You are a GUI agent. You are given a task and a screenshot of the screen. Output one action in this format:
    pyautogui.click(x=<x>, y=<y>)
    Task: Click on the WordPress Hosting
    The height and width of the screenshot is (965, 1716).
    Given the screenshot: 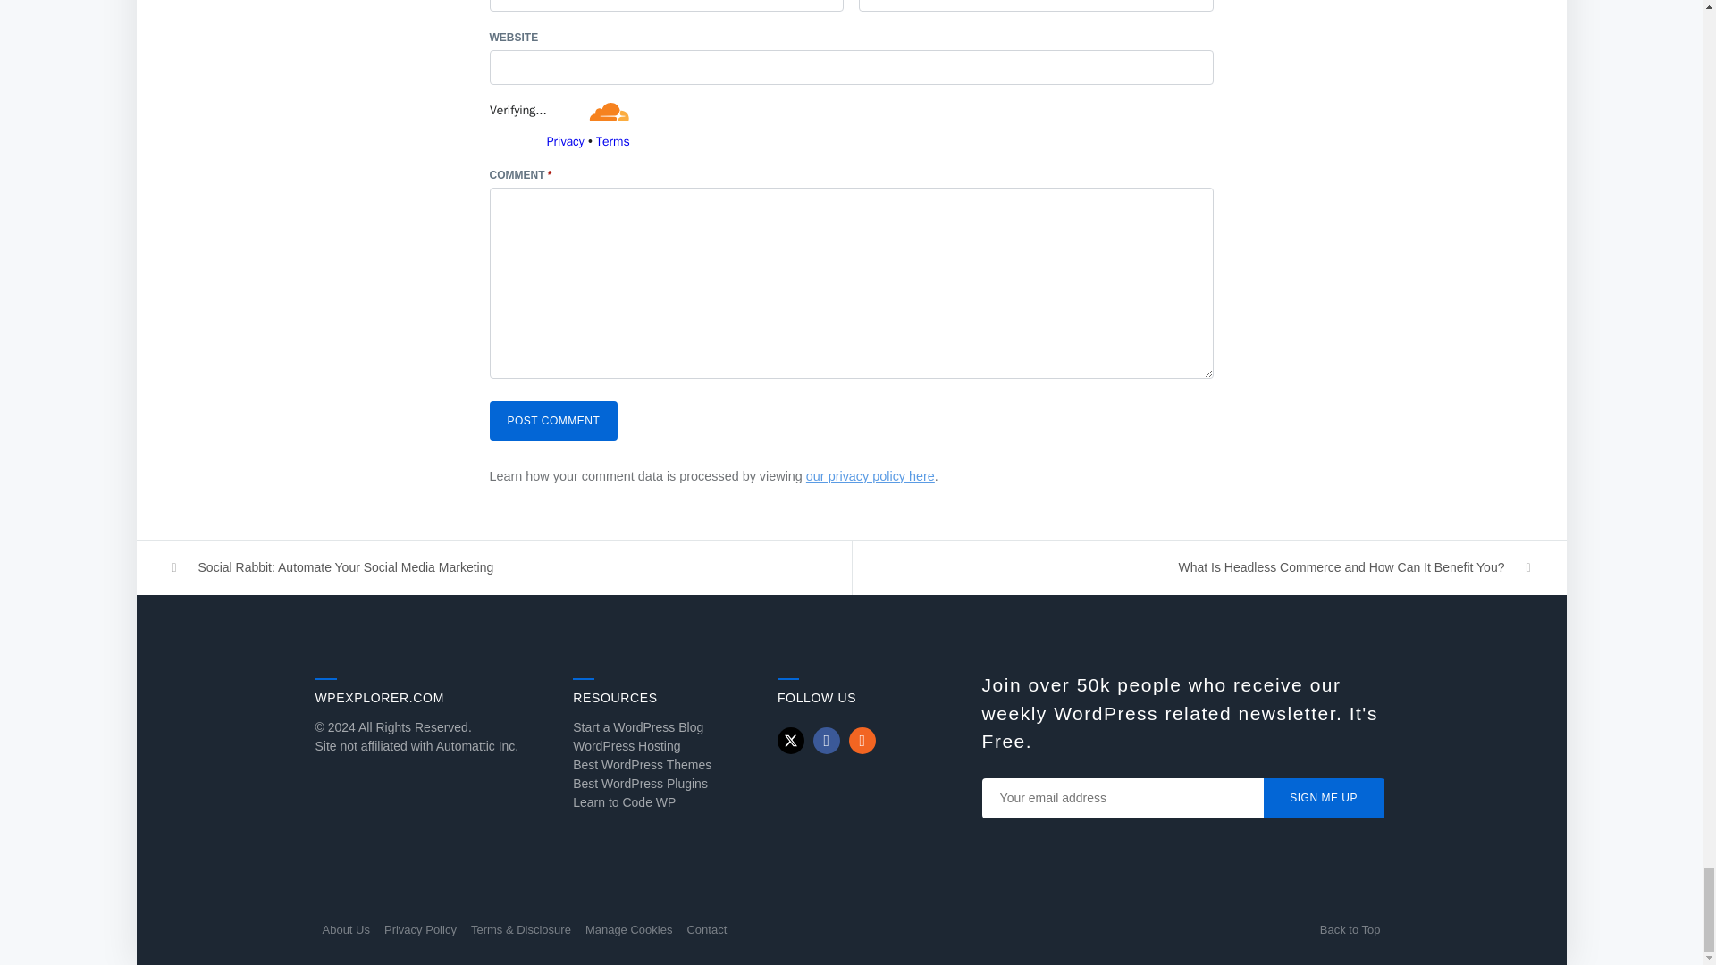 What is the action you would take?
    pyautogui.click(x=626, y=746)
    